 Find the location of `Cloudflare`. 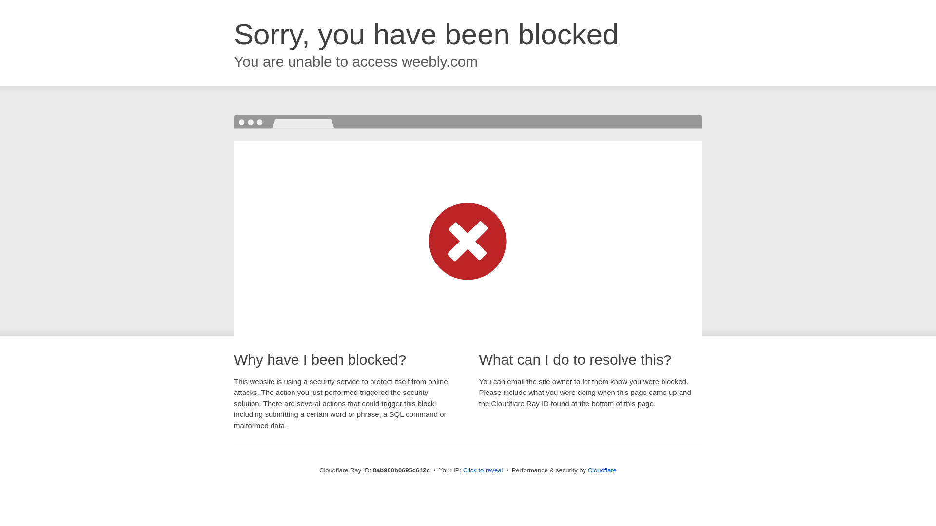

Cloudflare is located at coordinates (602, 470).